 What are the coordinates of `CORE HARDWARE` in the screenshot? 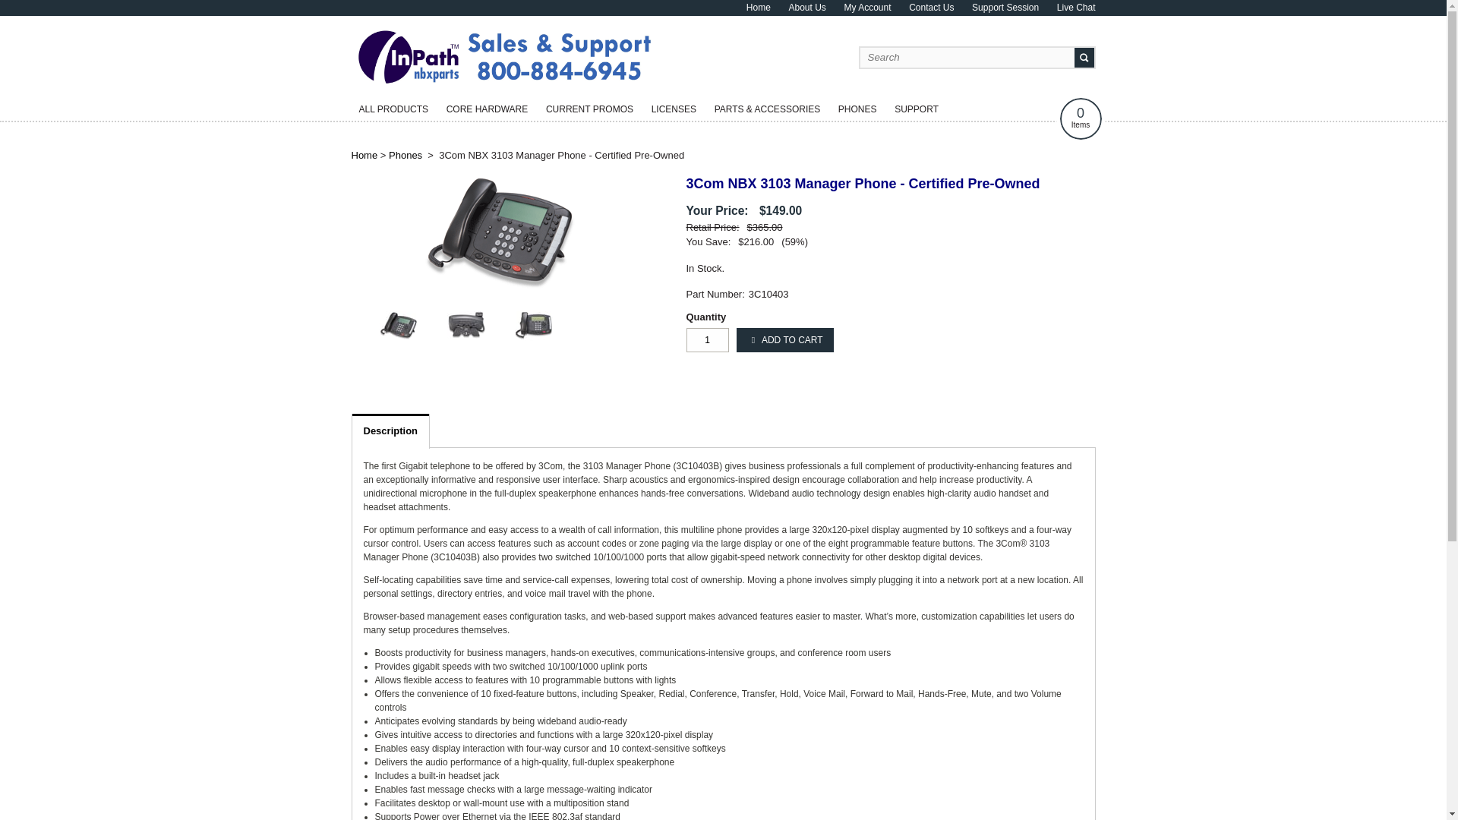 It's located at (1081, 118).